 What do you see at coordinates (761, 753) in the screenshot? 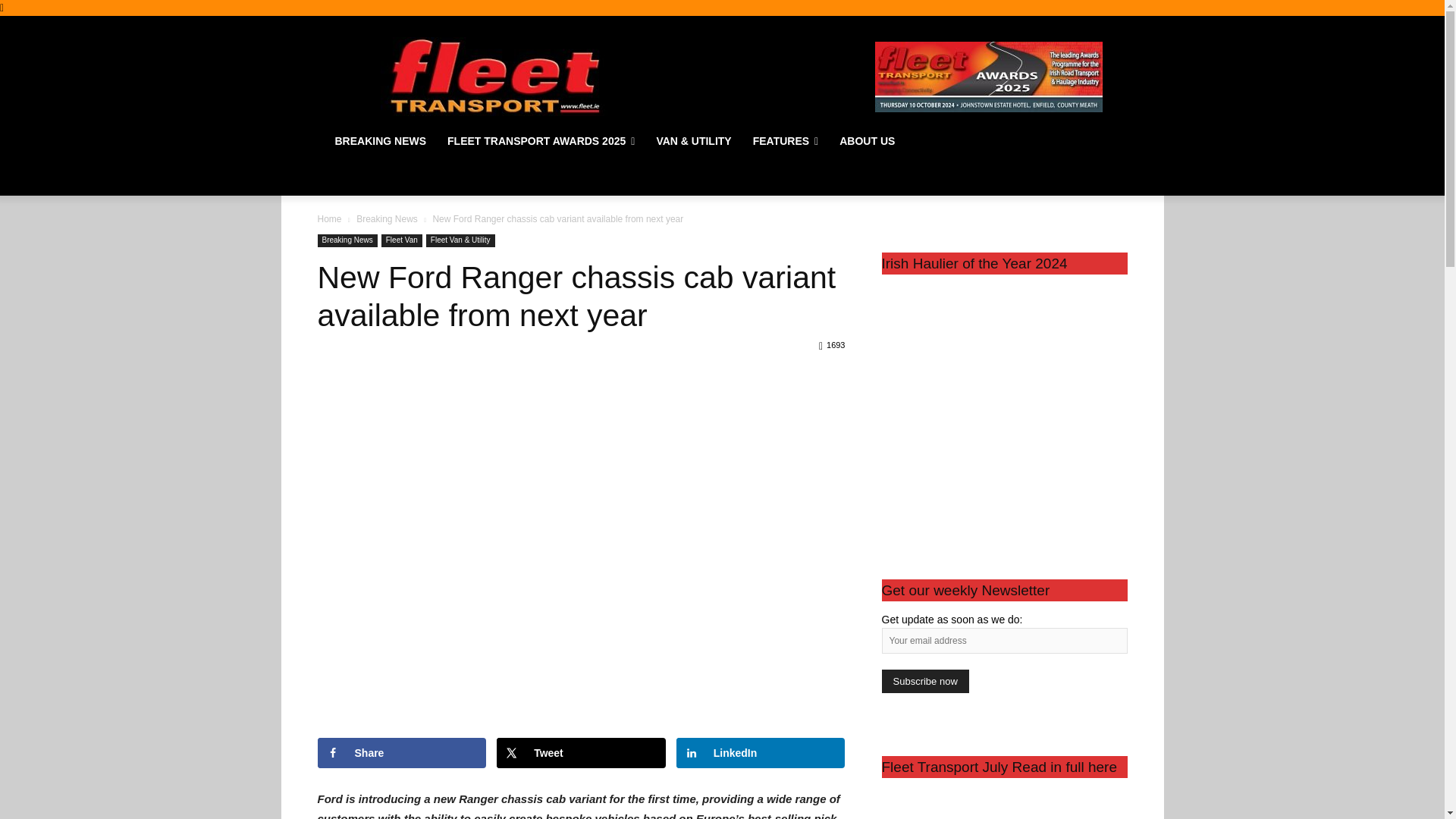
I see `Share on LinkedIn` at bounding box center [761, 753].